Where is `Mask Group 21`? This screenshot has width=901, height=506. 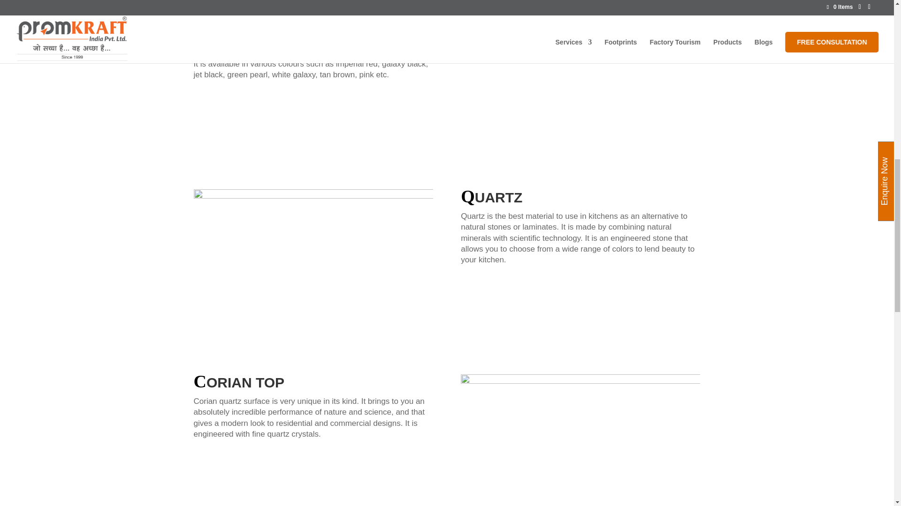 Mask Group 21 is located at coordinates (313, 256).